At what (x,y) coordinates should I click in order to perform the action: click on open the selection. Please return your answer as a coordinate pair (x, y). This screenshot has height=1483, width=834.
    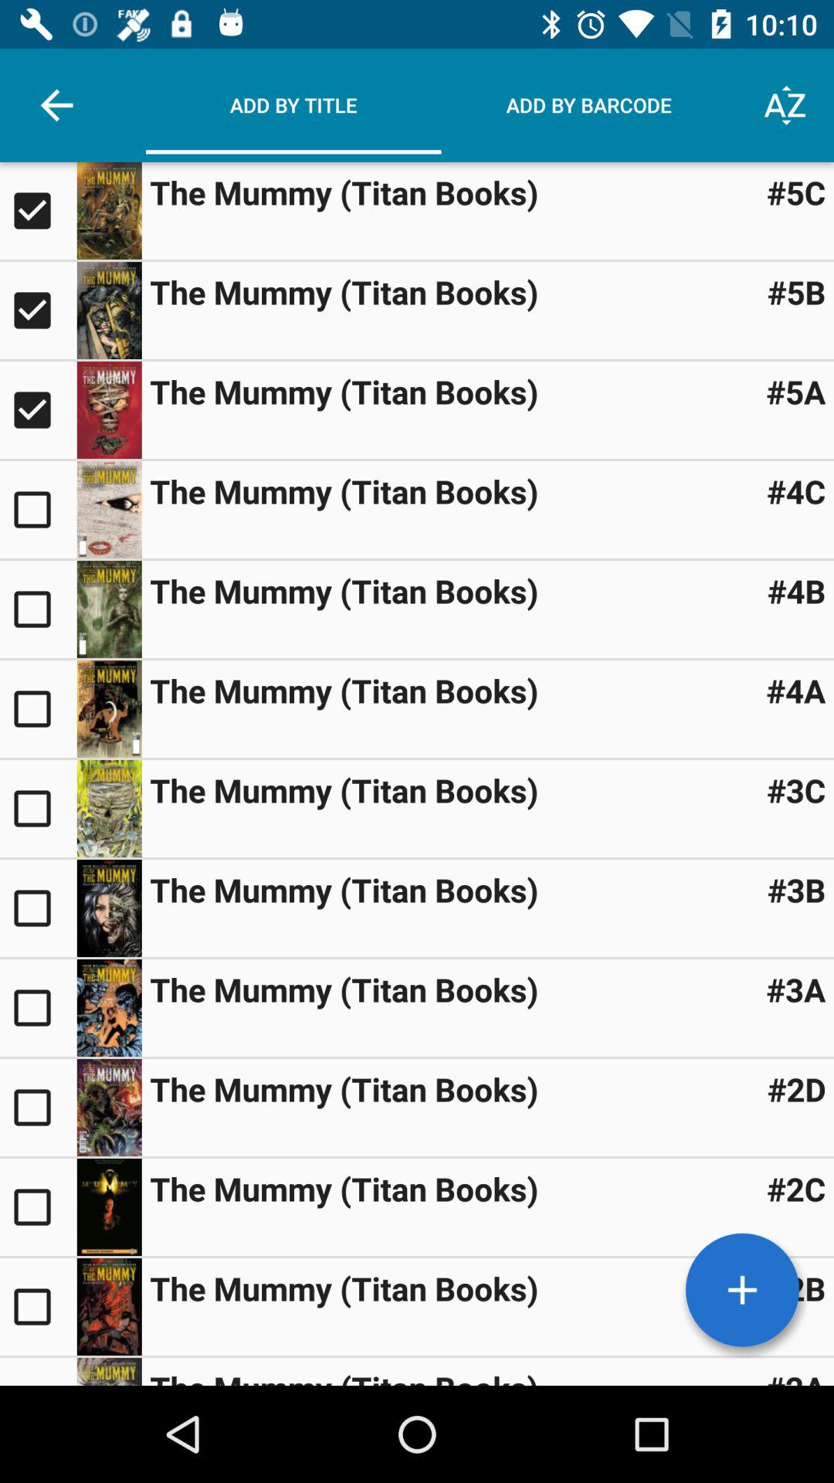
    Looking at the image, I should click on (109, 709).